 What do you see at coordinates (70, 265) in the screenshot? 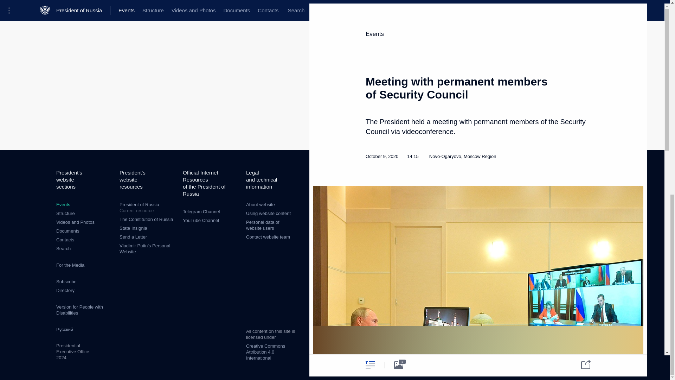
I see `For the Media` at bounding box center [70, 265].